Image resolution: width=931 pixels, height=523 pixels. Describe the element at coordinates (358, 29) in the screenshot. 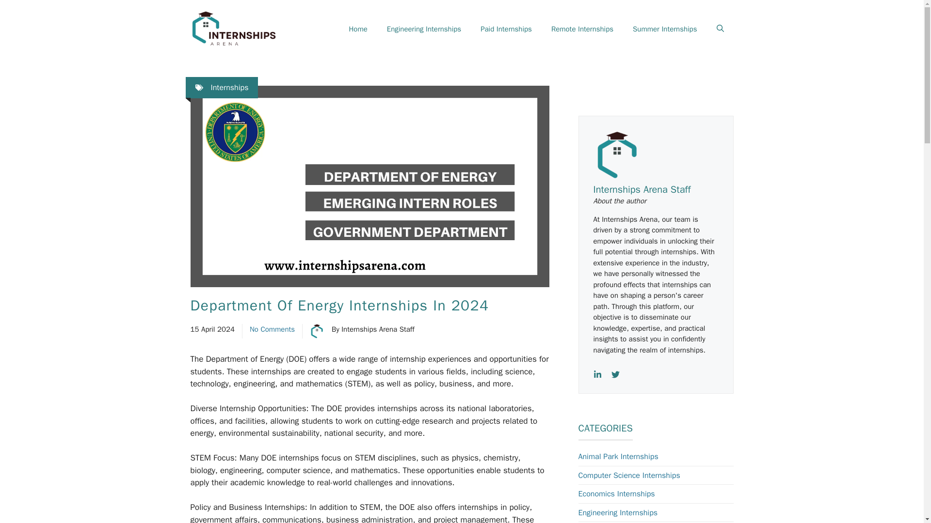

I see `Home` at that location.